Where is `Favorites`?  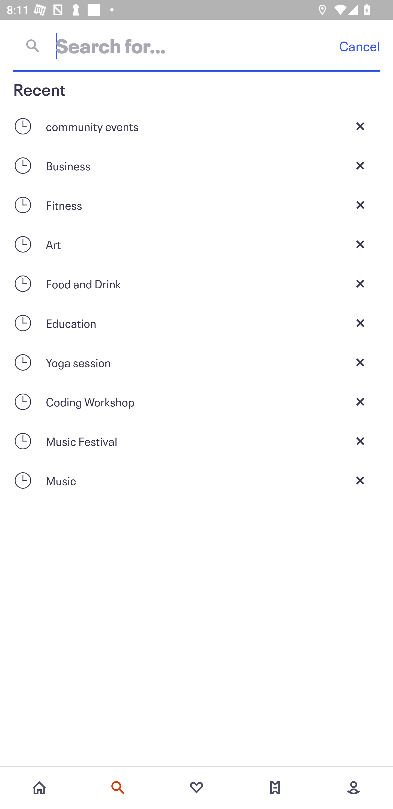 Favorites is located at coordinates (196, 788).